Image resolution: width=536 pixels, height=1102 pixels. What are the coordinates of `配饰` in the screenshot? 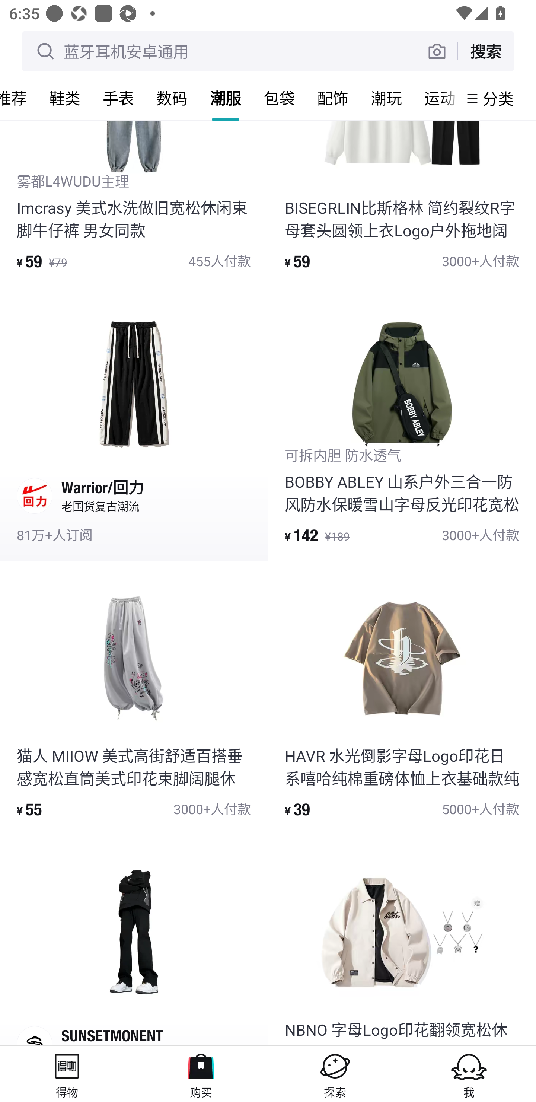 It's located at (333, 98).